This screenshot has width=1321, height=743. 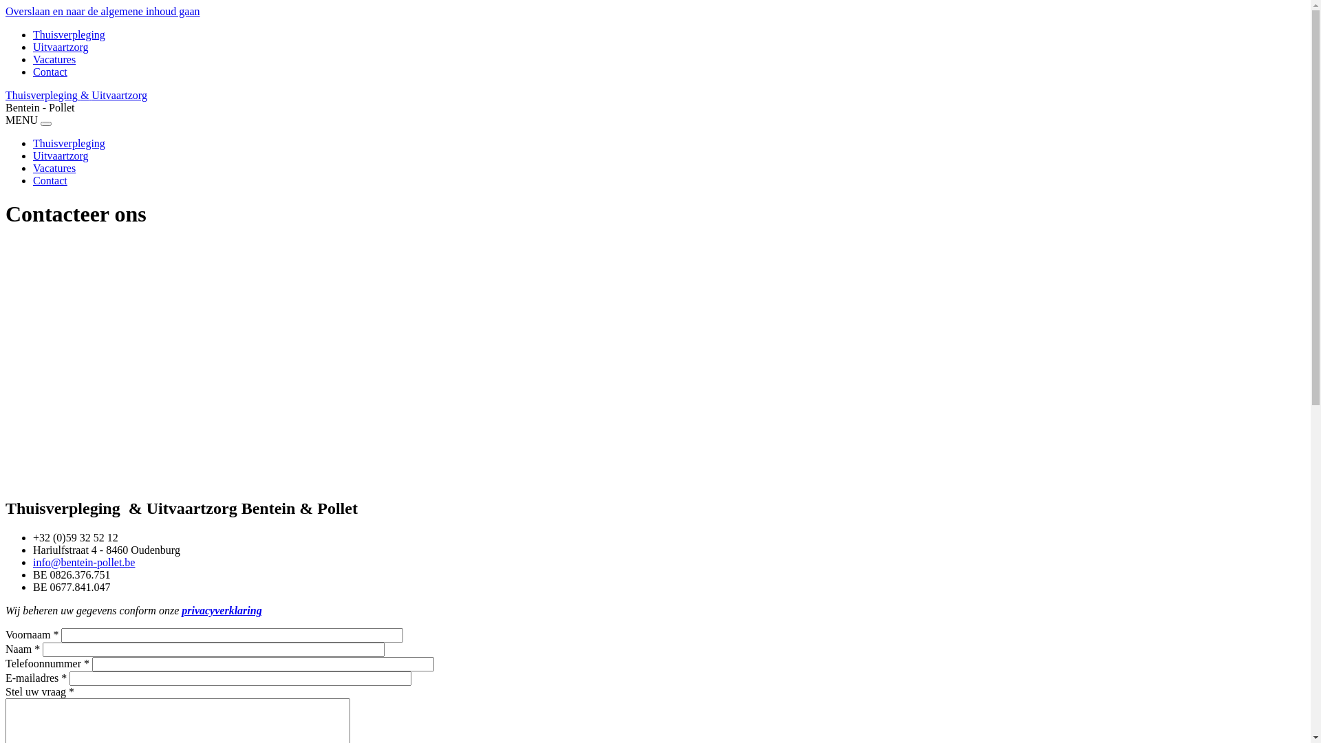 What do you see at coordinates (50, 72) in the screenshot?
I see `Contact` at bounding box center [50, 72].